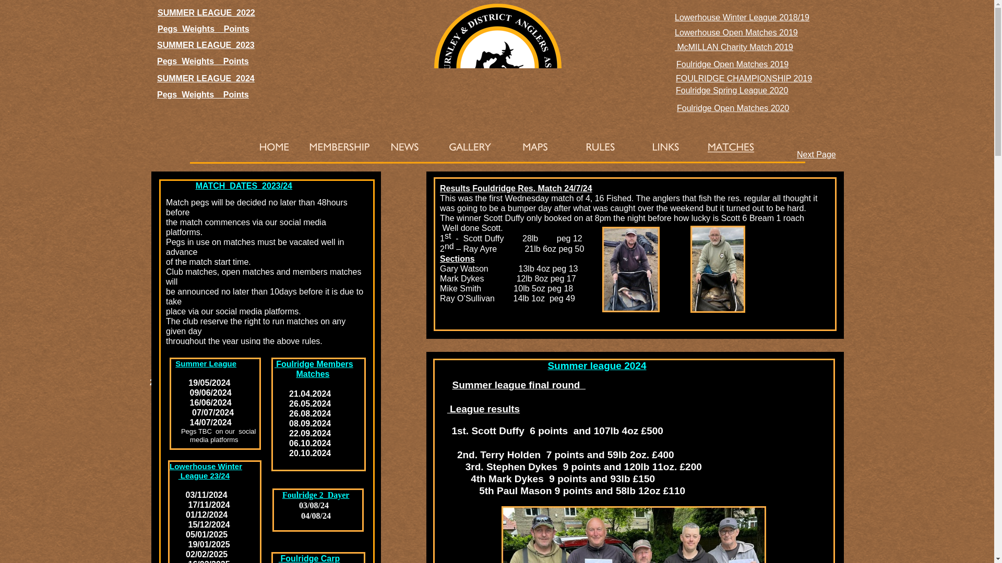 This screenshot has height=563, width=1002. Describe the element at coordinates (732, 91) in the screenshot. I see `Foulridge Spring League 2020` at that location.